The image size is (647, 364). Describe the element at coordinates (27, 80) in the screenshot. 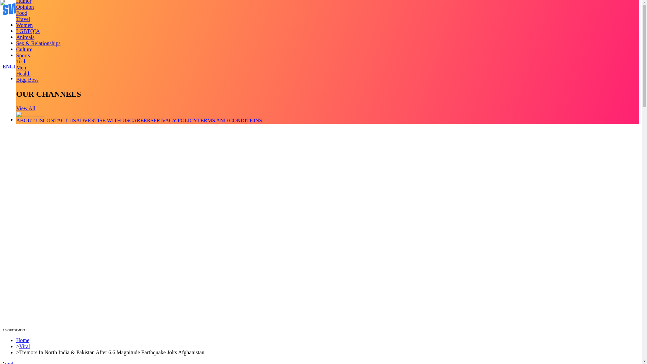

I see `Bigg Boss` at that location.